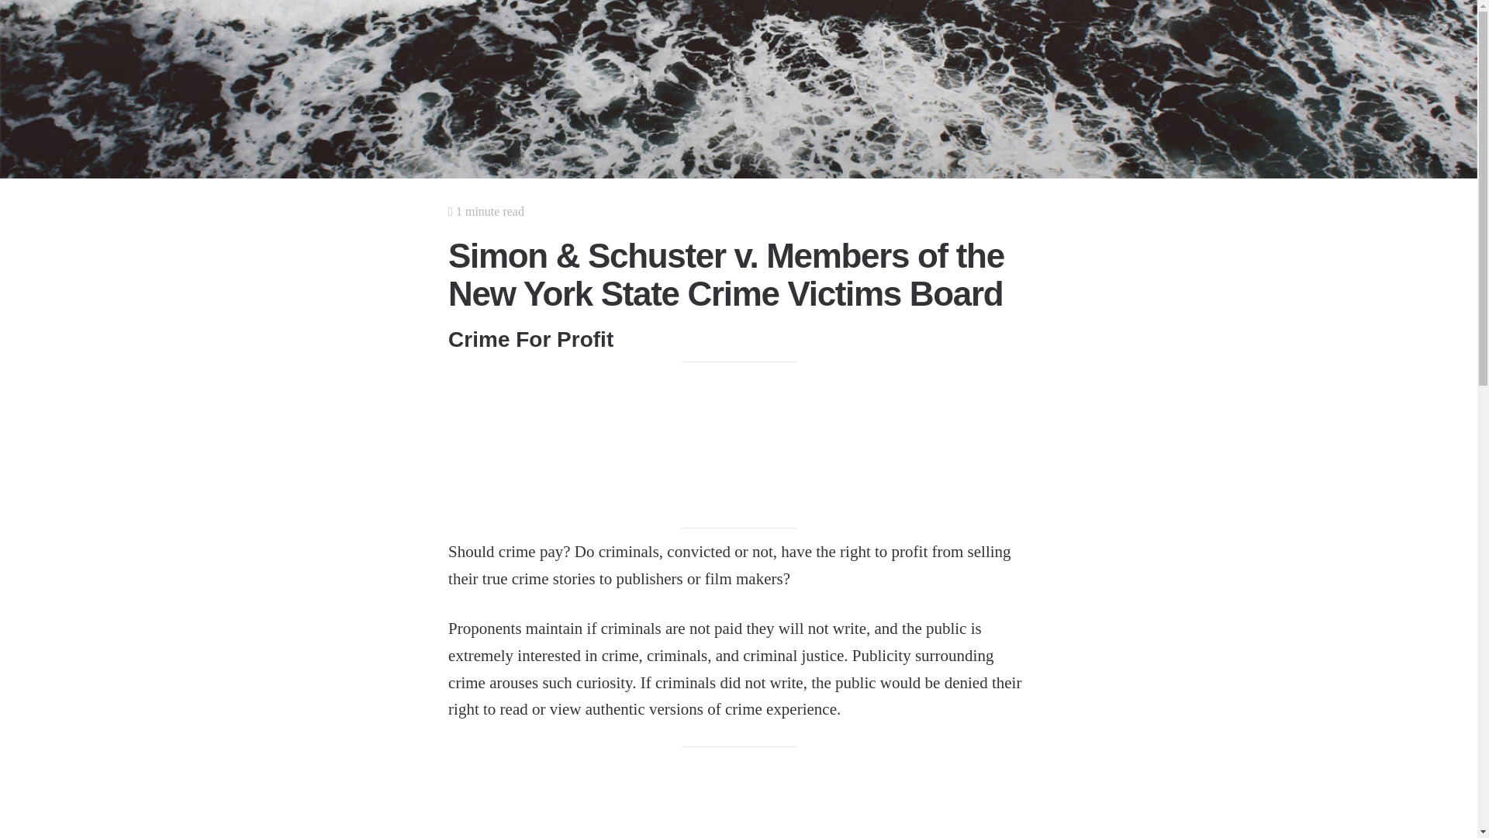  What do you see at coordinates (738, 798) in the screenshot?
I see `Advertisement` at bounding box center [738, 798].